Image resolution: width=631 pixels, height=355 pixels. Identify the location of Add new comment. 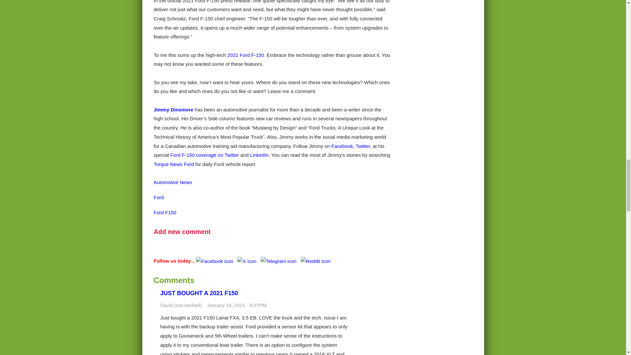
(182, 232).